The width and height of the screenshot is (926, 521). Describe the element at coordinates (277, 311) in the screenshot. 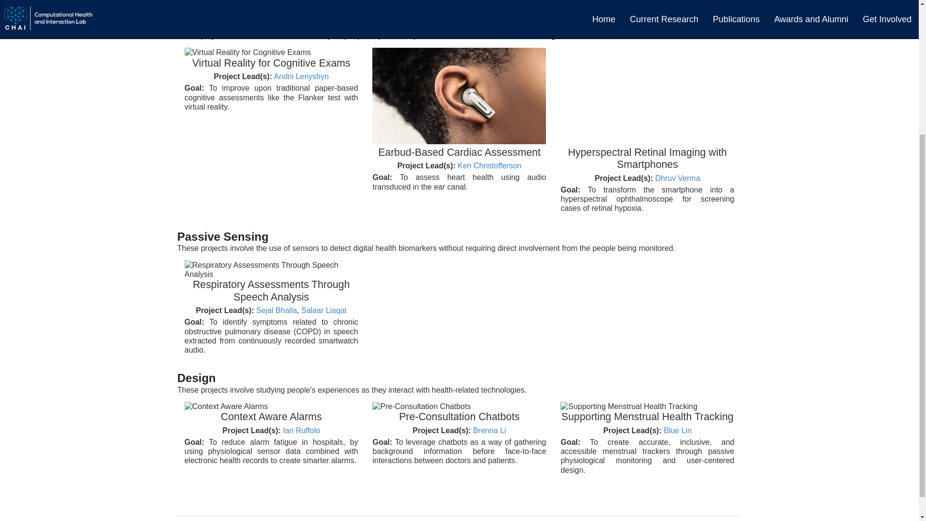

I see `Sejal Bhalla` at that location.